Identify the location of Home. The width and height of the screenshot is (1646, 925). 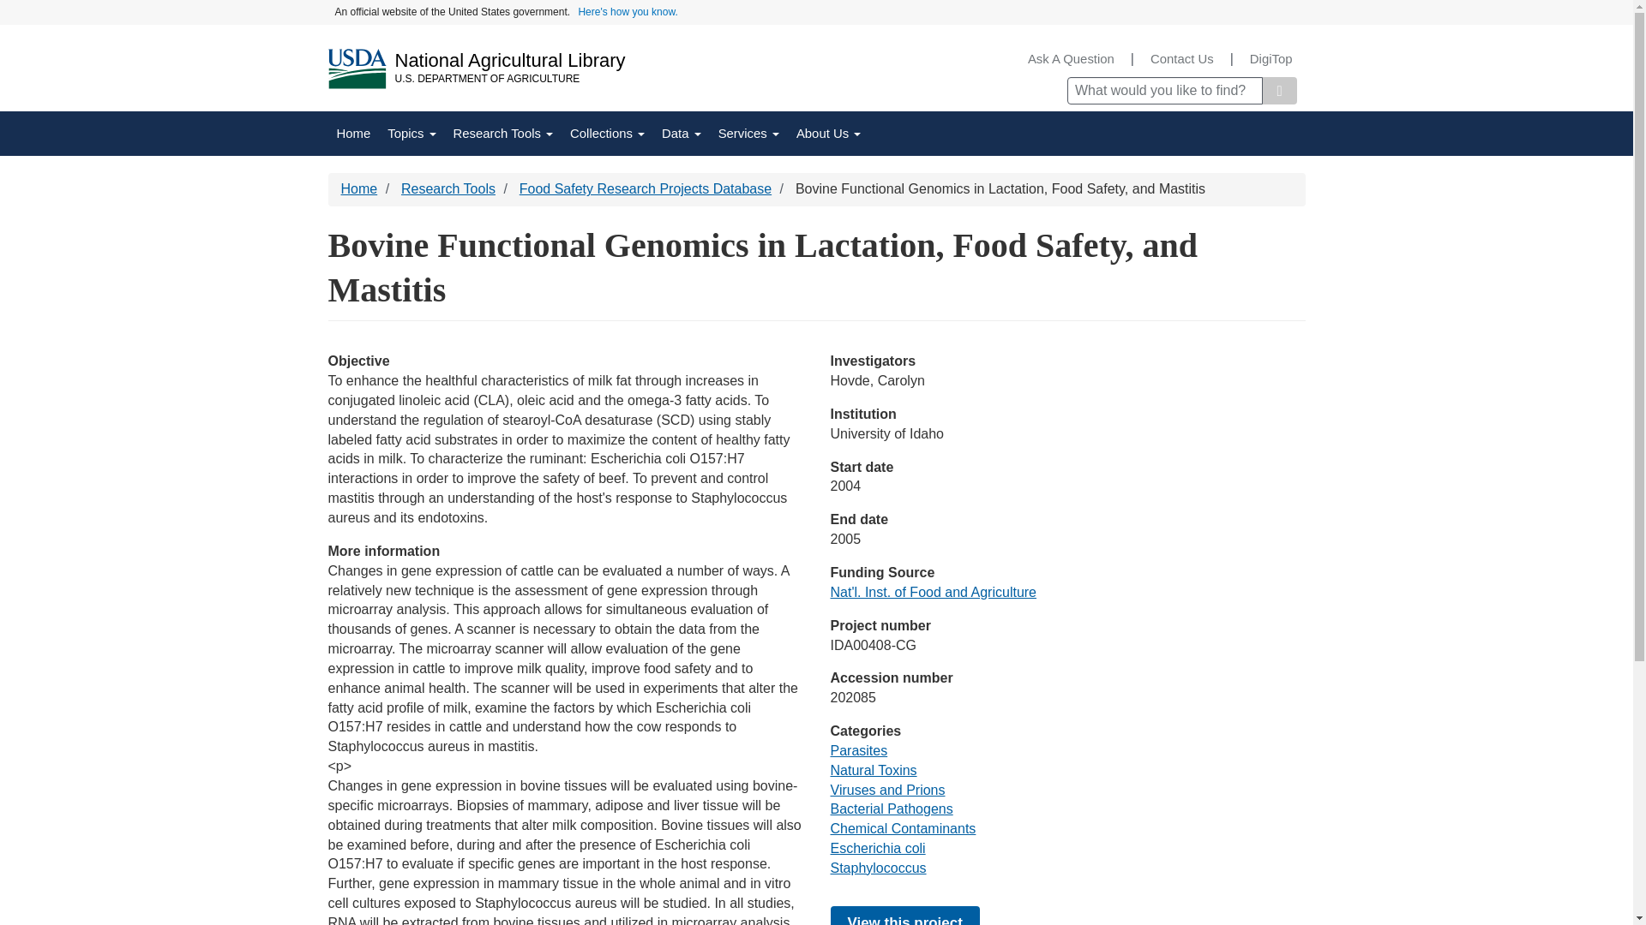
(509, 60).